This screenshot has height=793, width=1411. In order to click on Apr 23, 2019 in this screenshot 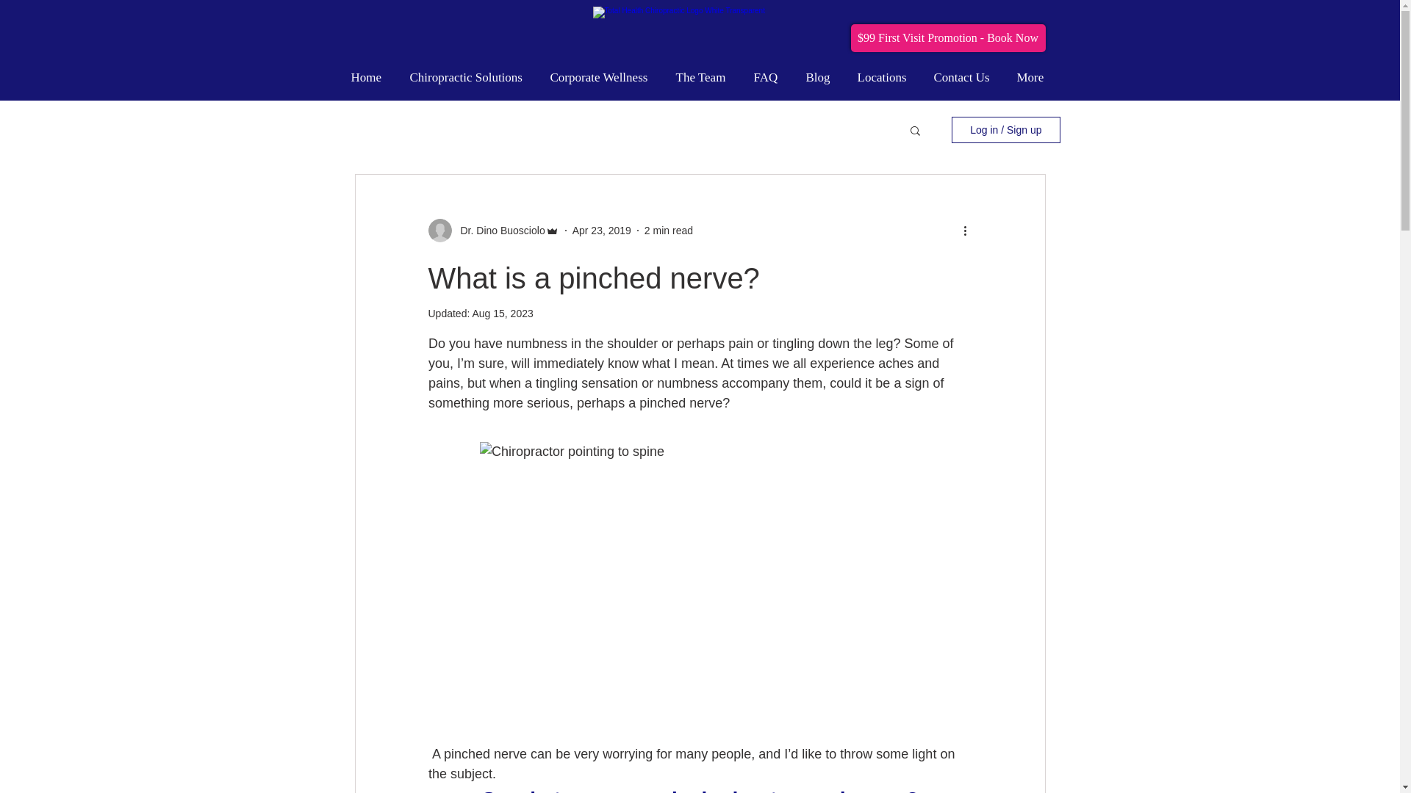, I will do `click(601, 230)`.